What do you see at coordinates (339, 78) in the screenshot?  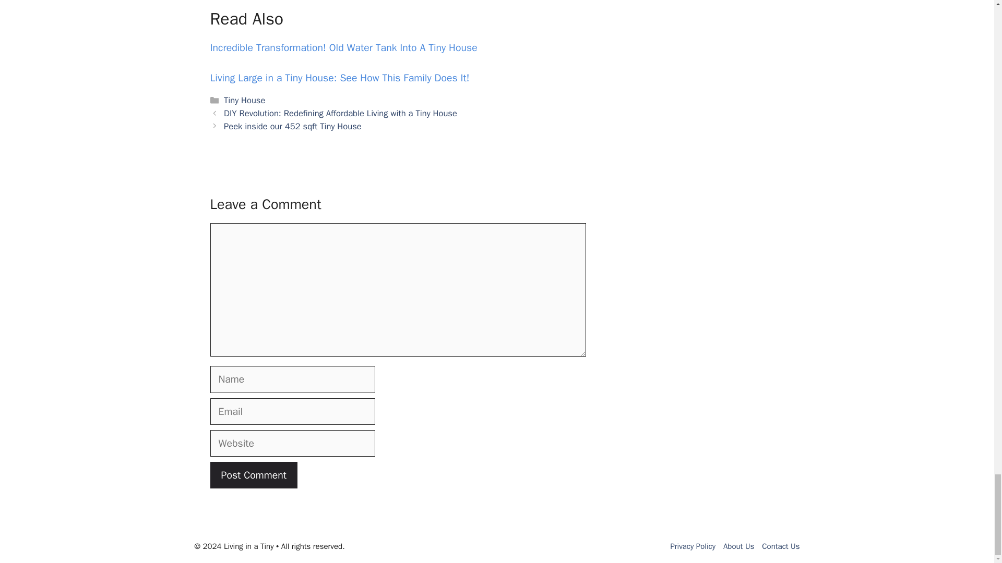 I see `Living Large in a Tiny House: See How This Family Does It!` at bounding box center [339, 78].